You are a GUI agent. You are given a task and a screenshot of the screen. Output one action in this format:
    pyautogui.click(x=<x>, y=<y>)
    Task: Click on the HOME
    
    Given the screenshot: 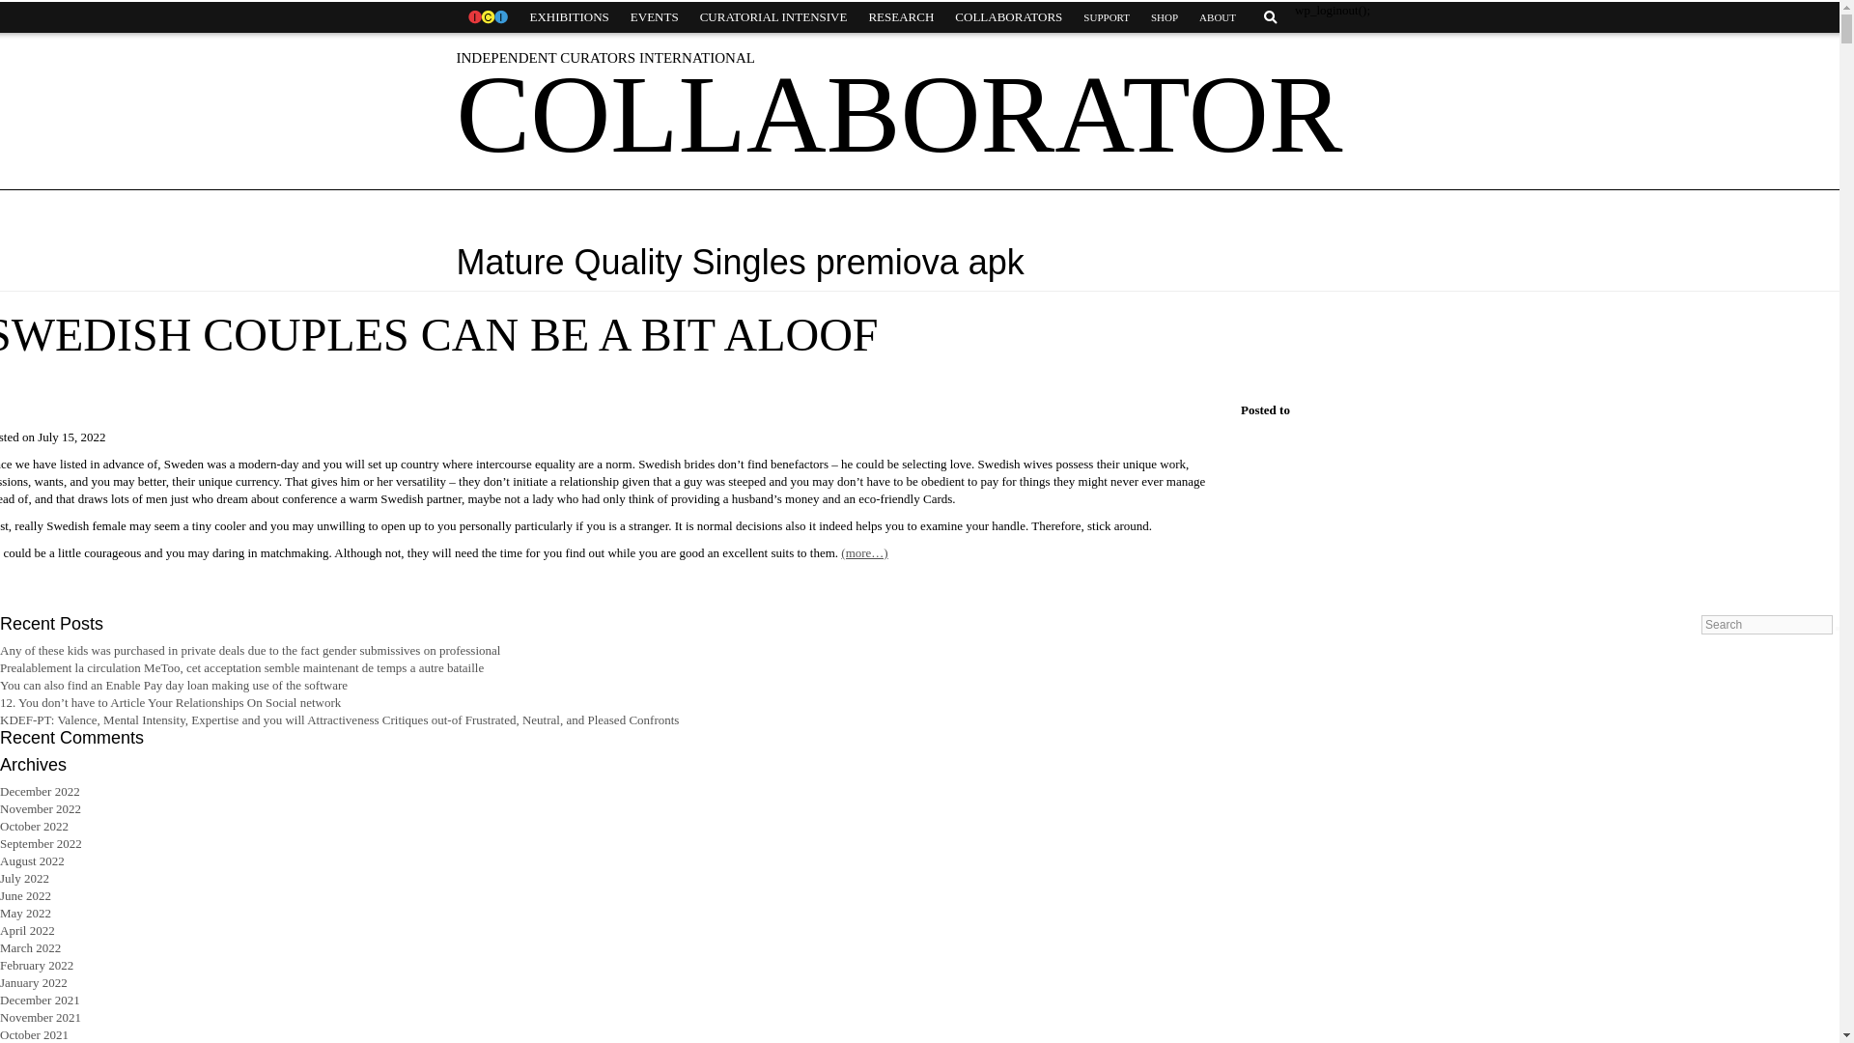 What is the action you would take?
    pyautogui.click(x=487, y=17)
    